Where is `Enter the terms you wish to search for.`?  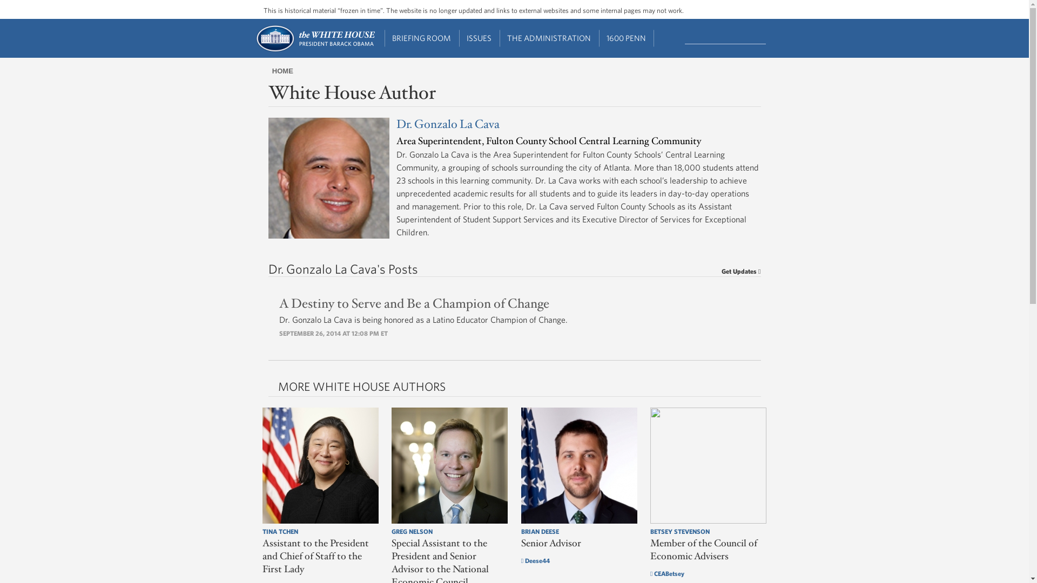 Enter the terms you wish to search for. is located at coordinates (725, 37).